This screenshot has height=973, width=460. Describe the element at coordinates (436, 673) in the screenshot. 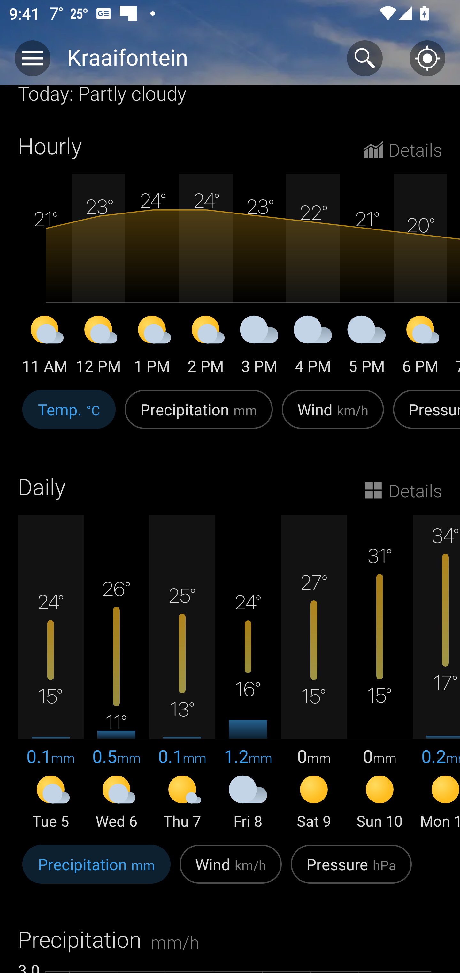

I see `34° 17° 0.2 mm Mon 11` at that location.